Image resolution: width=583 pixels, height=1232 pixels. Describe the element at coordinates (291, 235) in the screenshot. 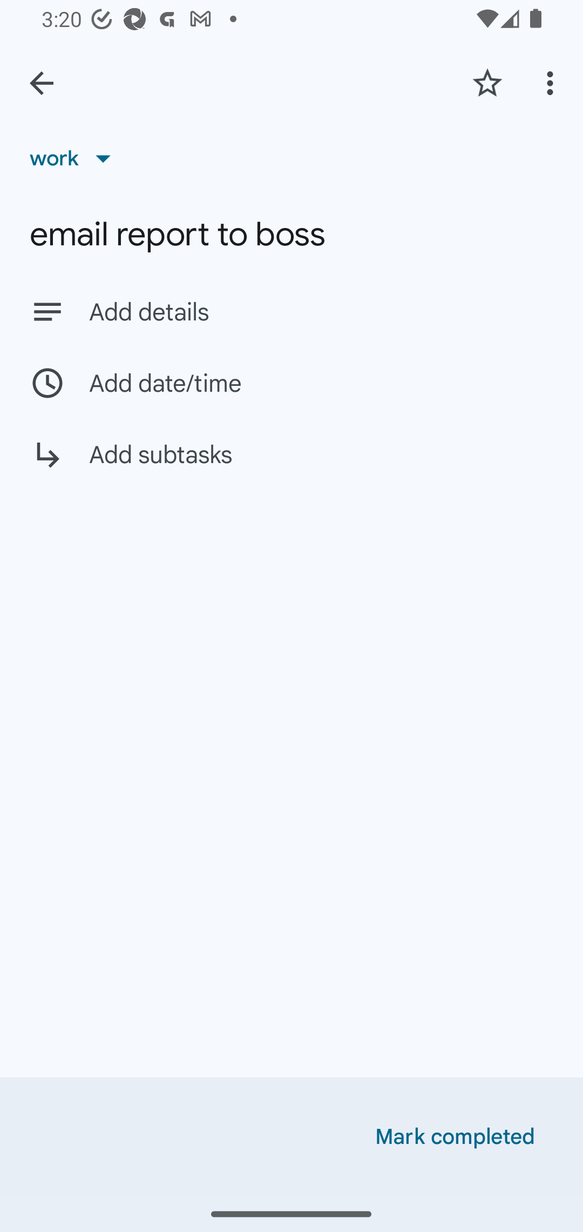

I see `email report to boss` at that location.